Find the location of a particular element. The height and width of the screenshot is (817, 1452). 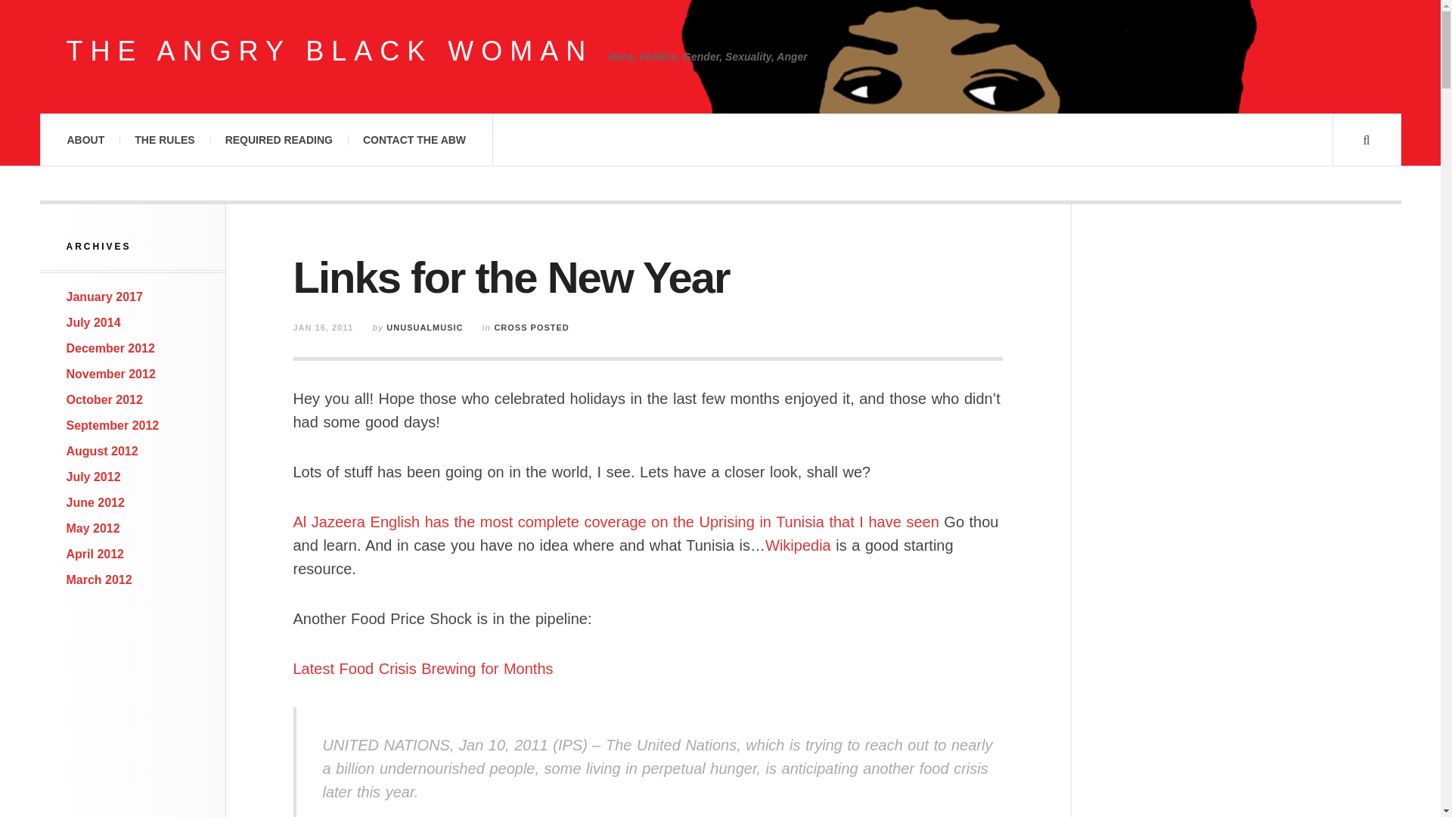

June 2012 is located at coordinates (95, 502).